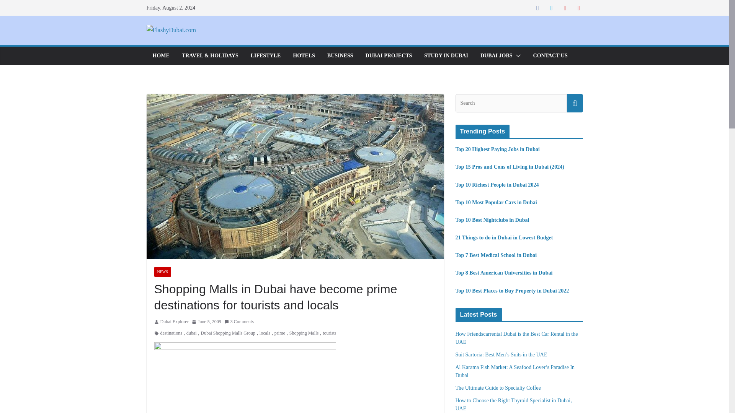 This screenshot has height=413, width=735. Describe the element at coordinates (329, 333) in the screenshot. I see `tourists` at that location.